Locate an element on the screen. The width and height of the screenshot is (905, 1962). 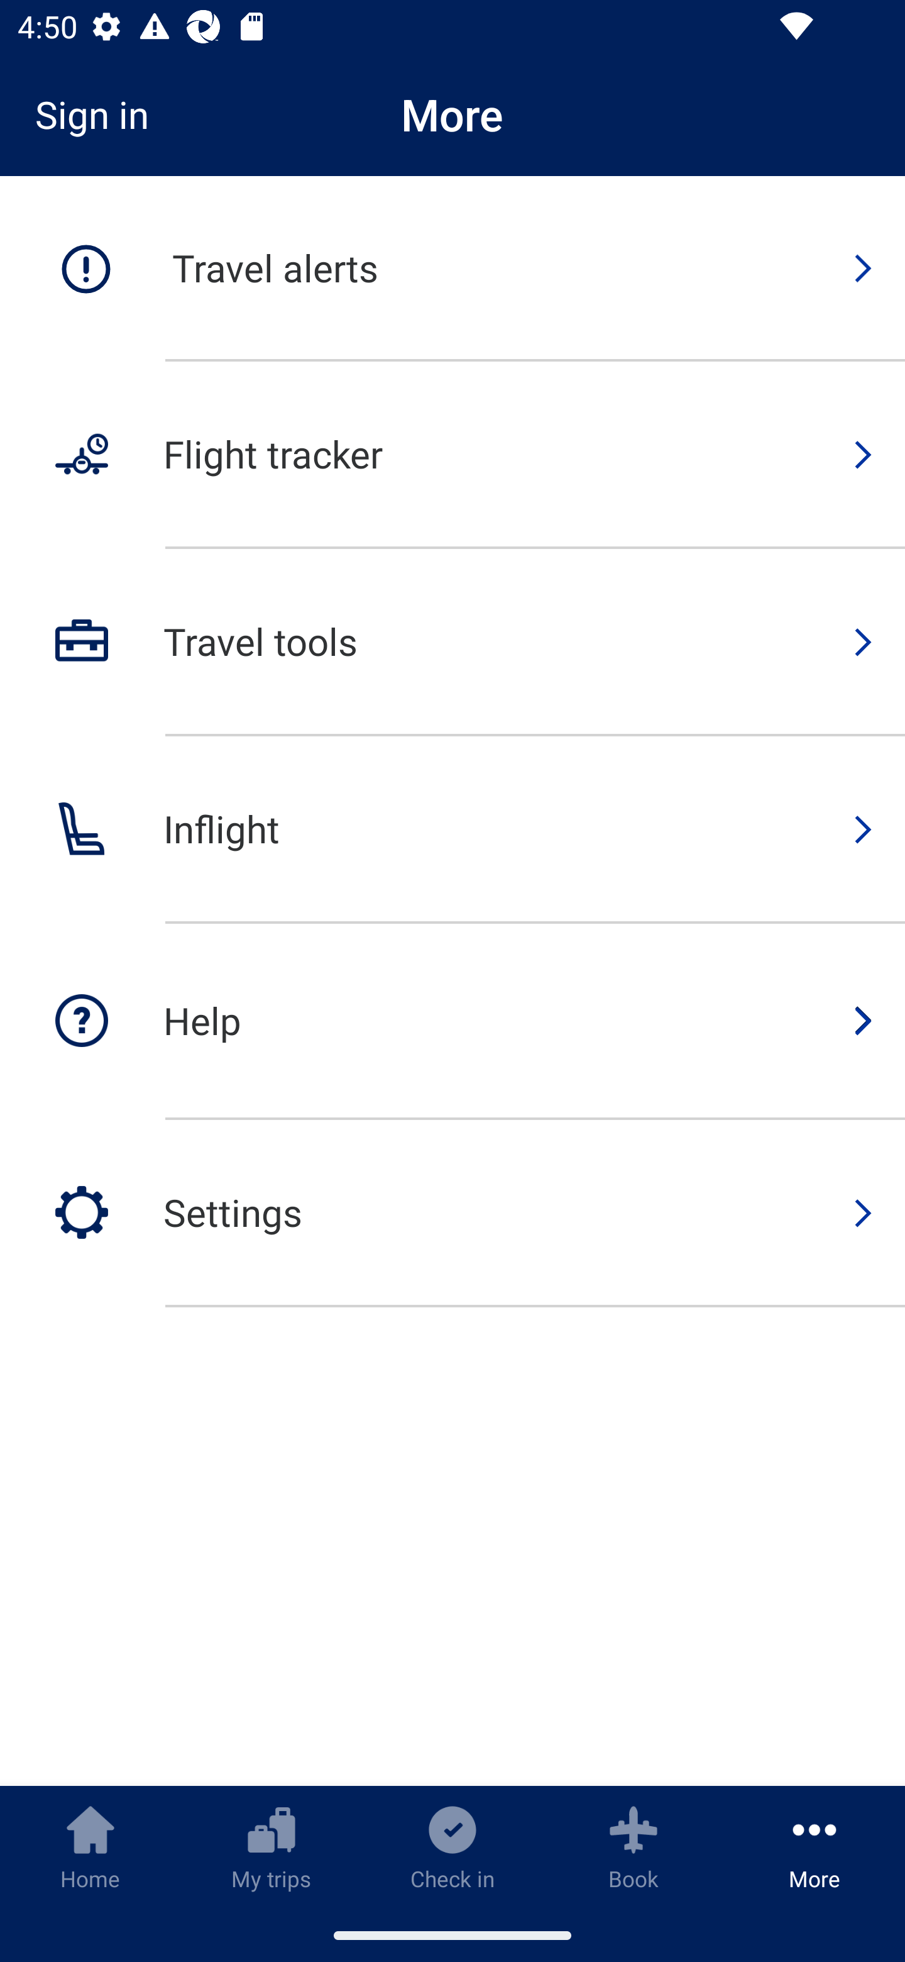
Home is located at coordinates (90, 1847).